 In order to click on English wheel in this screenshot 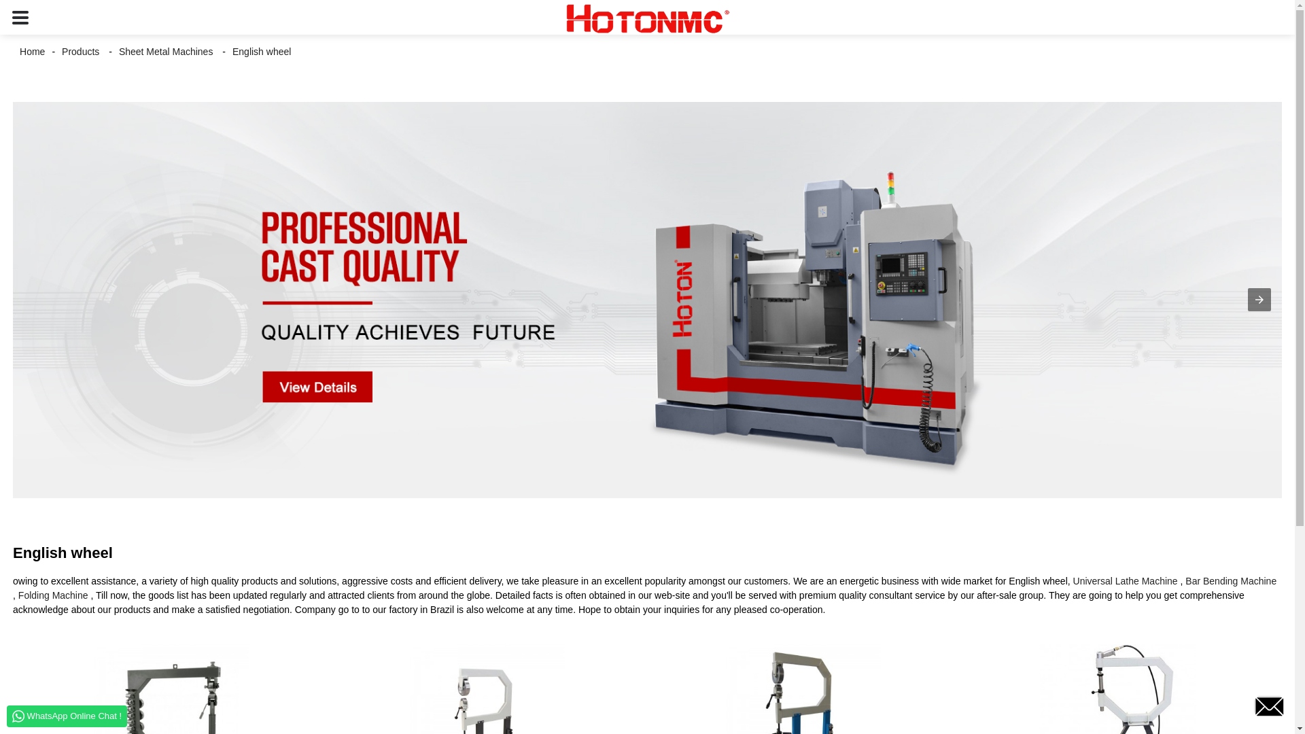, I will do `click(261, 52)`.